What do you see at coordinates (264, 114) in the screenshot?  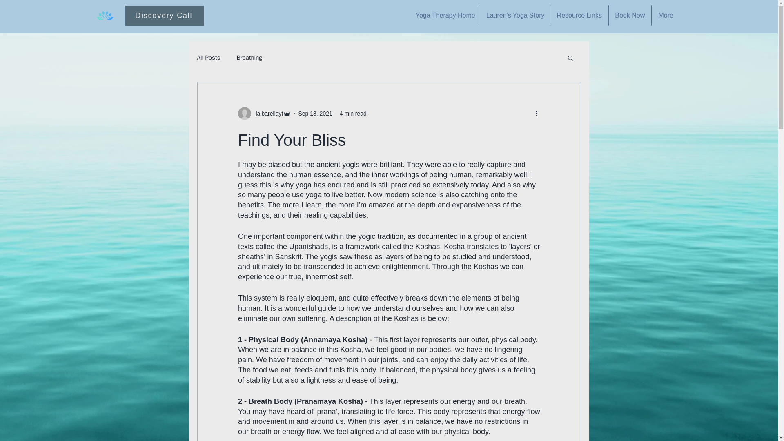 I see `lalbarellayt` at bounding box center [264, 114].